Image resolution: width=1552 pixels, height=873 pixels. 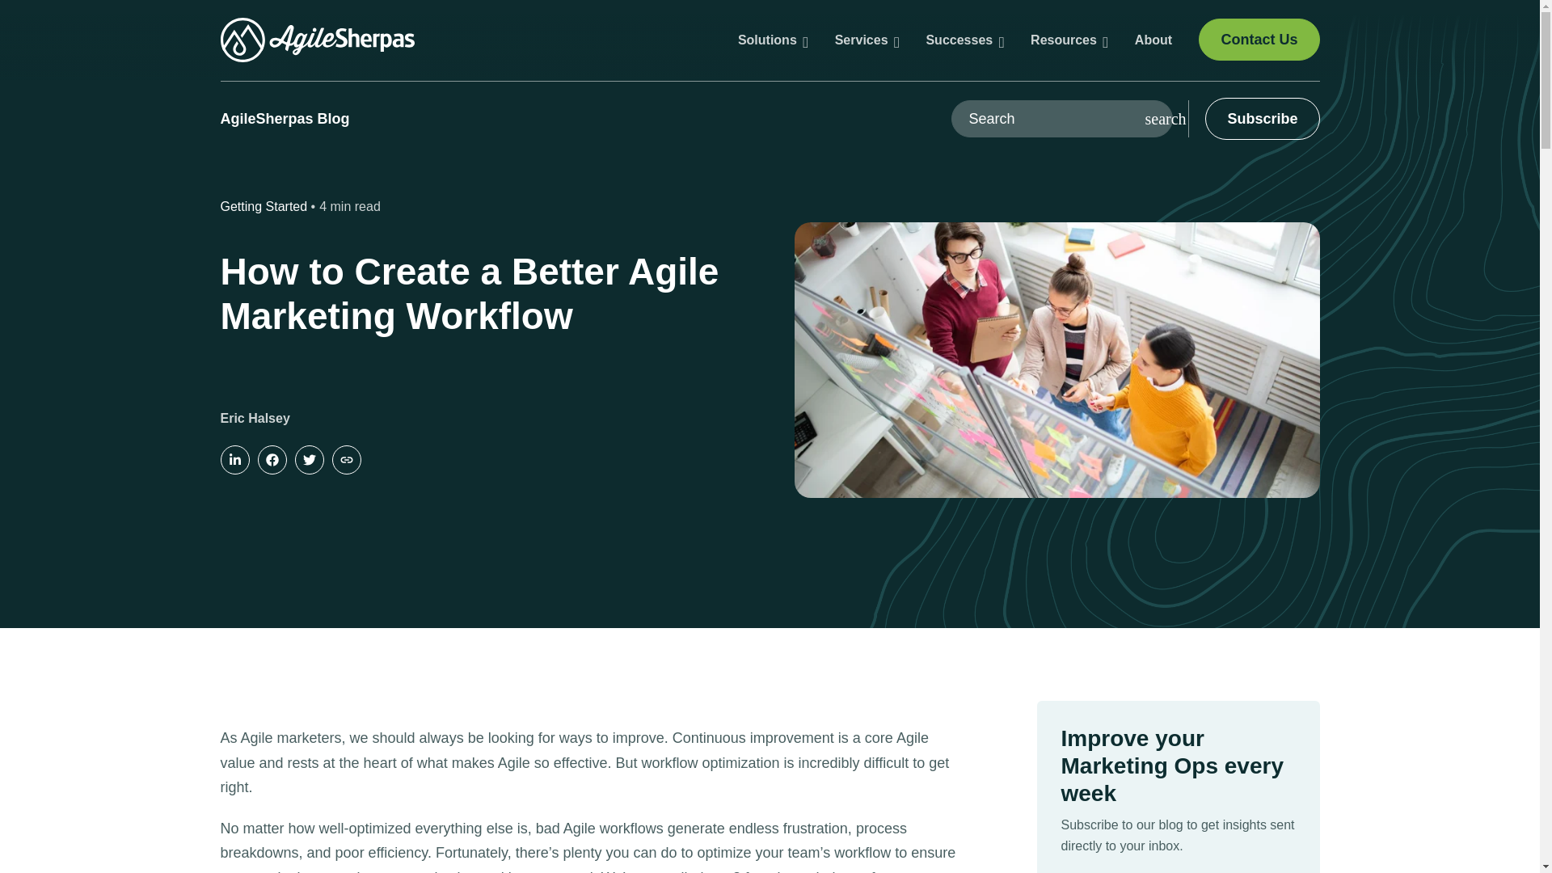 I want to click on Successes, so click(x=964, y=39).